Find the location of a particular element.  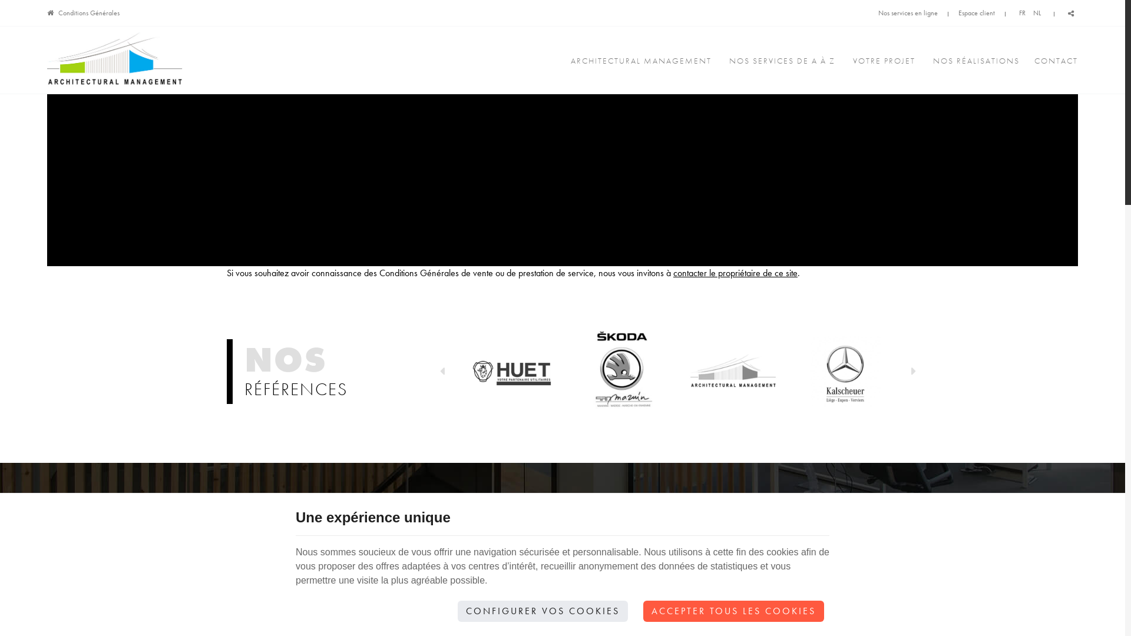

Architectural Management is located at coordinates (115, 60).